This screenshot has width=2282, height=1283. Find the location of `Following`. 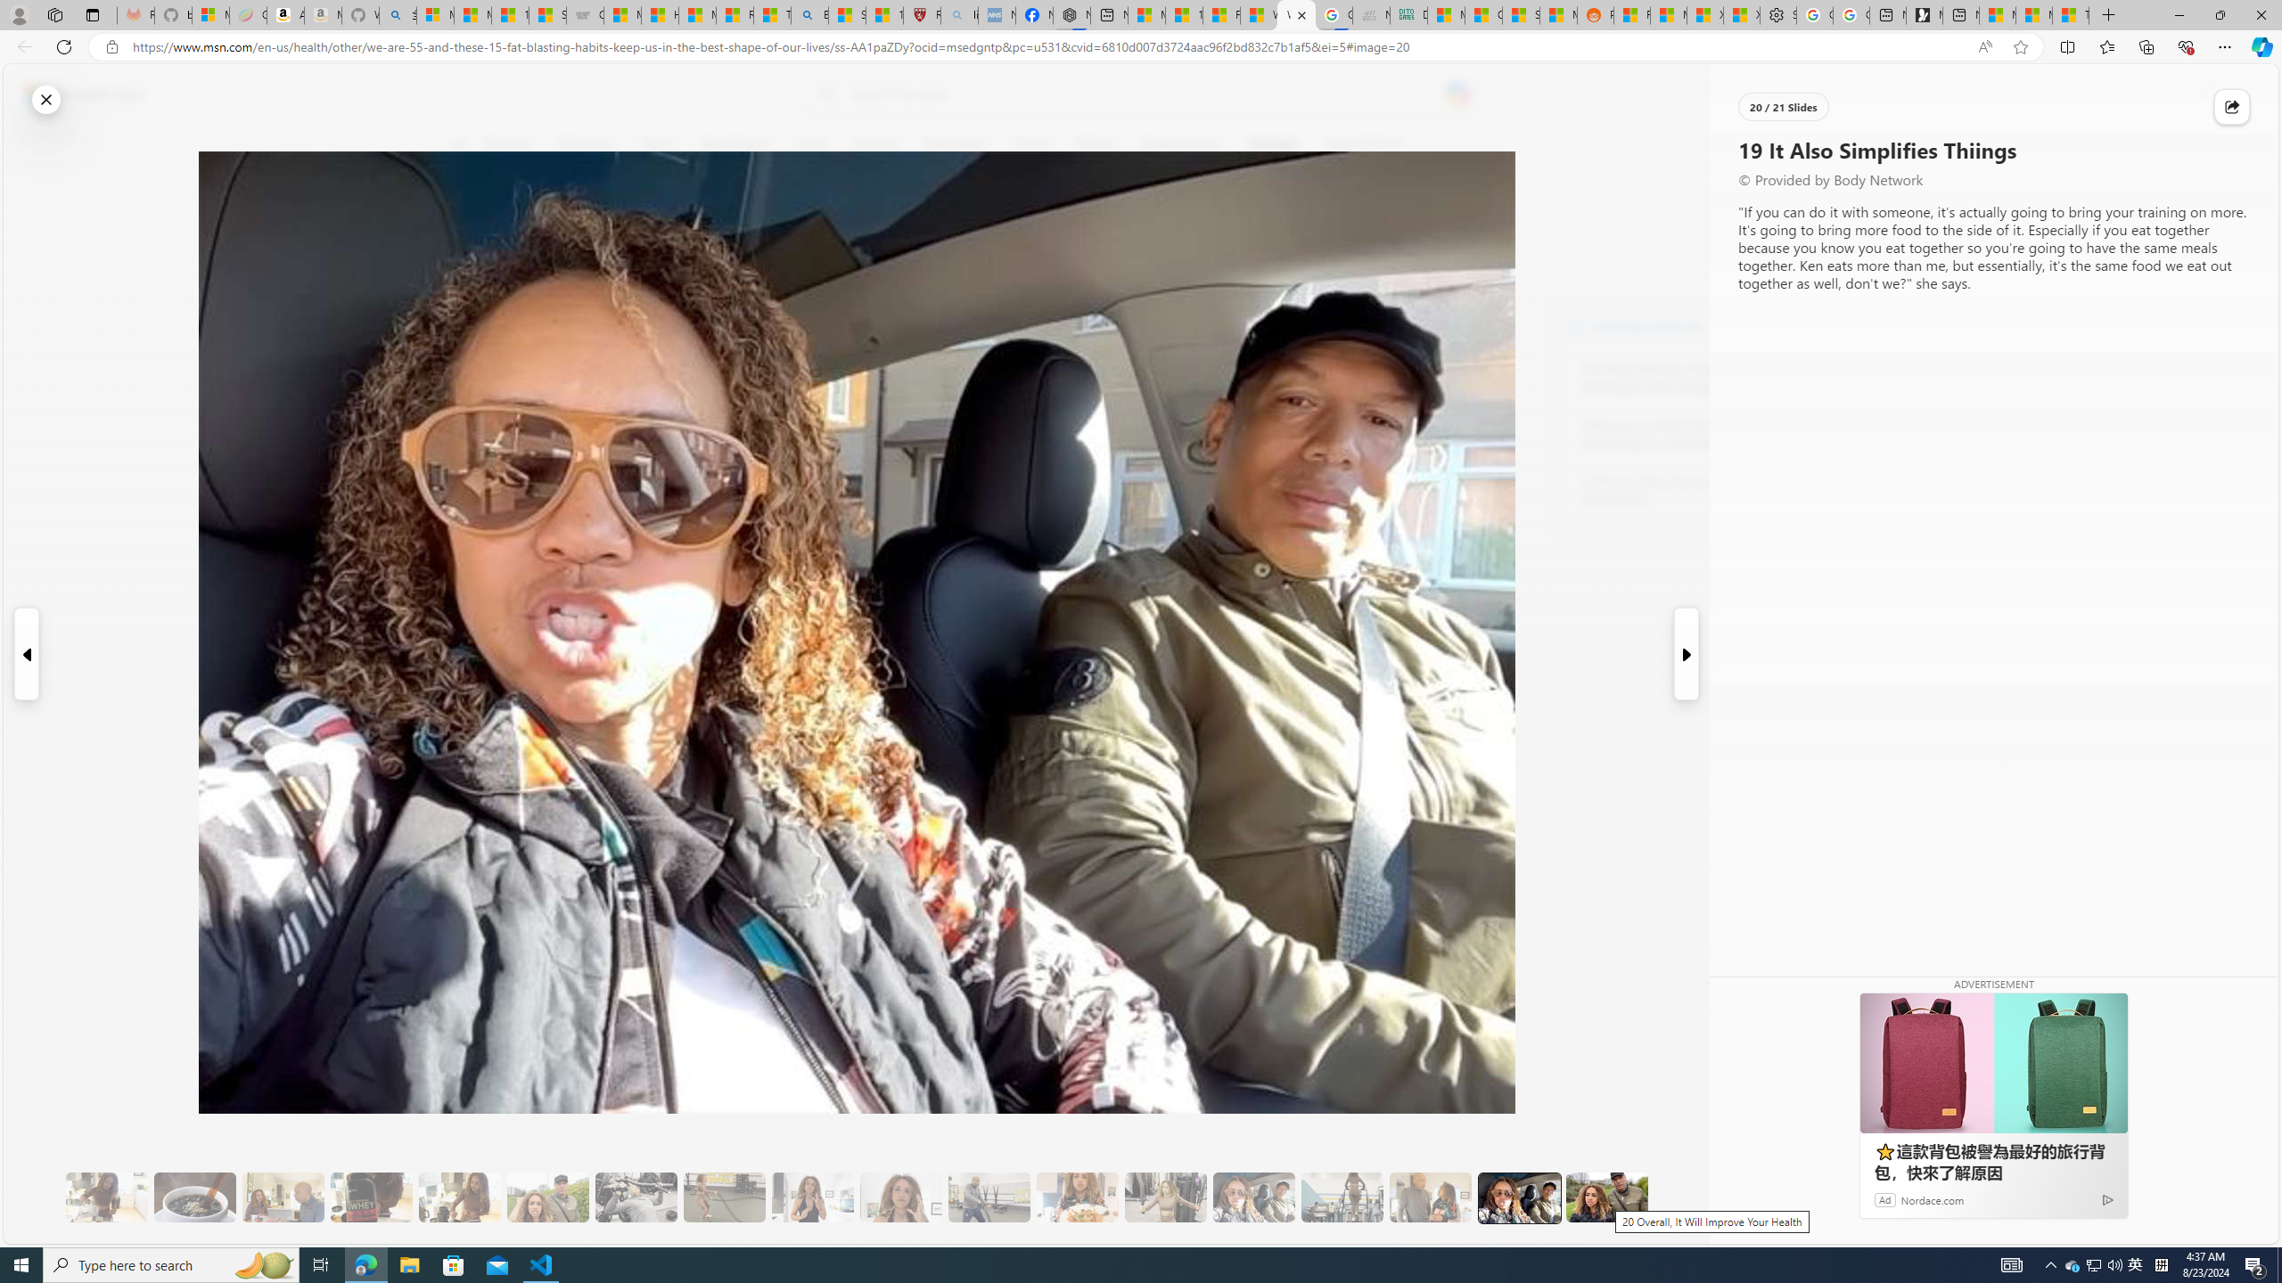

Following is located at coordinates (587, 145).